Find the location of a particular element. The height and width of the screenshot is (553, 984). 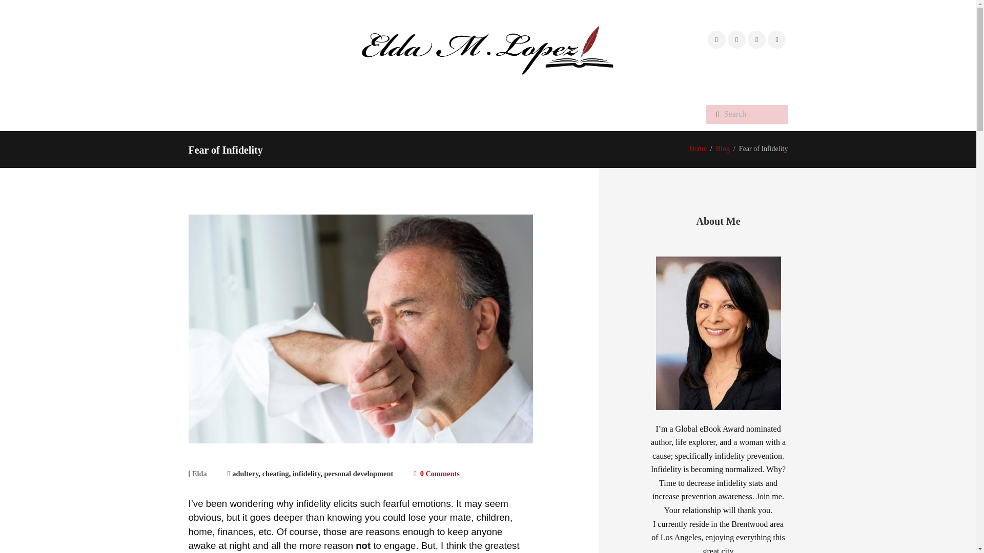

Home is located at coordinates (698, 148).